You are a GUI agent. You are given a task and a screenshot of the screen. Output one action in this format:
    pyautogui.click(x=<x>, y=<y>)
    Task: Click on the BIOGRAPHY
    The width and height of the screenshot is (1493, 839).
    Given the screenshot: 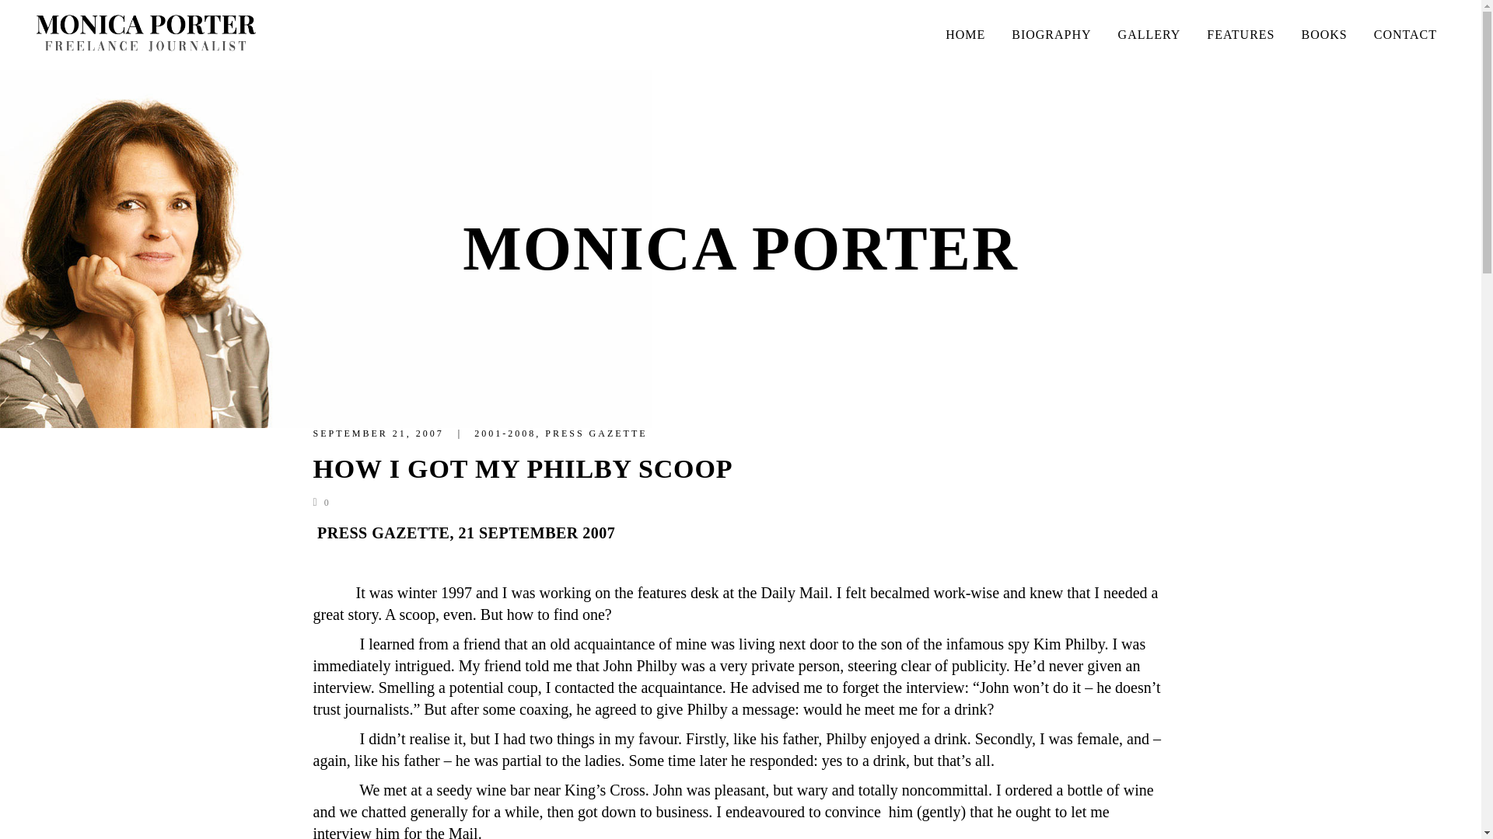 What is the action you would take?
    pyautogui.click(x=1051, y=34)
    